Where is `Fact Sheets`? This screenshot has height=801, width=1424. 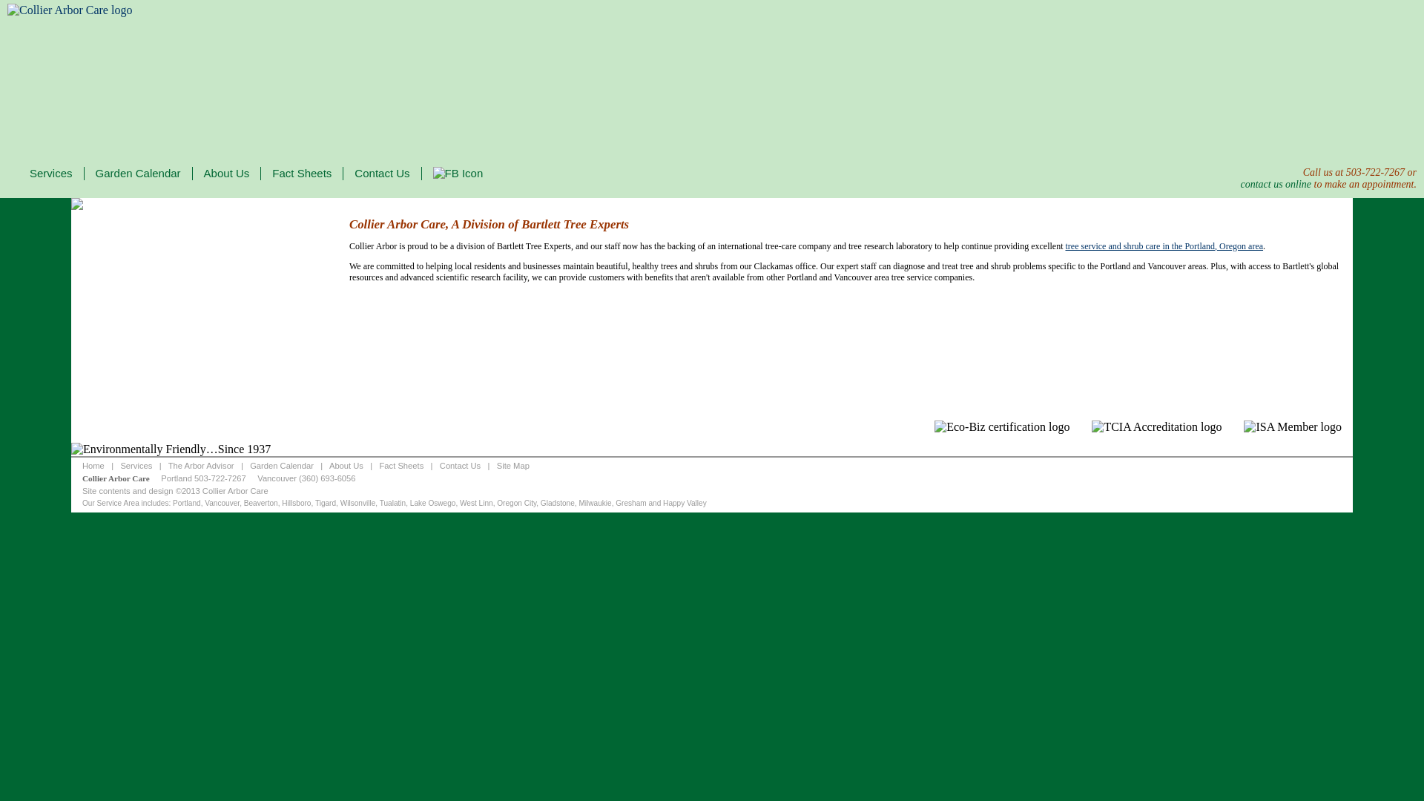
Fact Sheets is located at coordinates (301, 172).